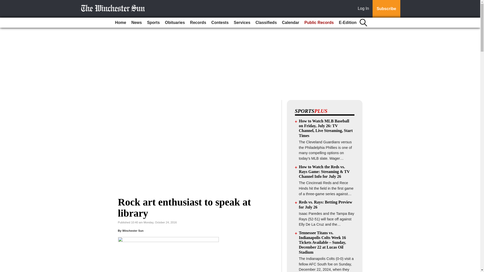 Image resolution: width=484 pixels, height=272 pixels. Describe the element at coordinates (136, 23) in the screenshot. I see `News` at that location.